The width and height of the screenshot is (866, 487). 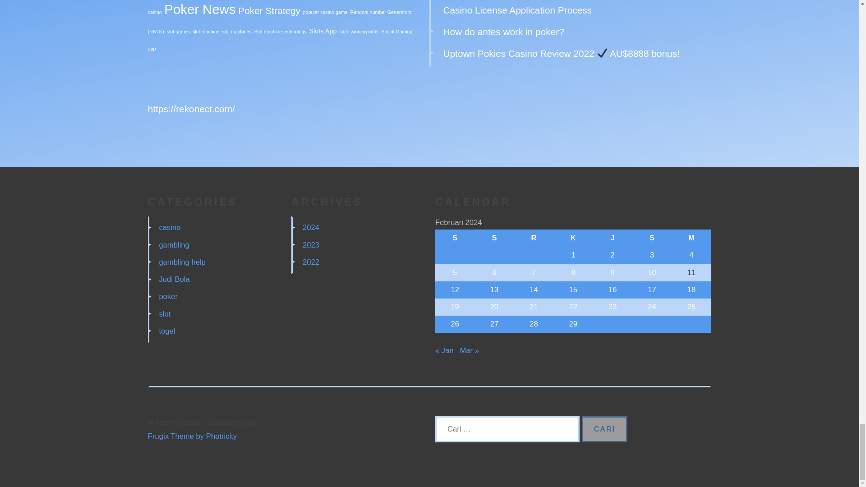 What do you see at coordinates (652, 238) in the screenshot?
I see `Sabtu` at bounding box center [652, 238].